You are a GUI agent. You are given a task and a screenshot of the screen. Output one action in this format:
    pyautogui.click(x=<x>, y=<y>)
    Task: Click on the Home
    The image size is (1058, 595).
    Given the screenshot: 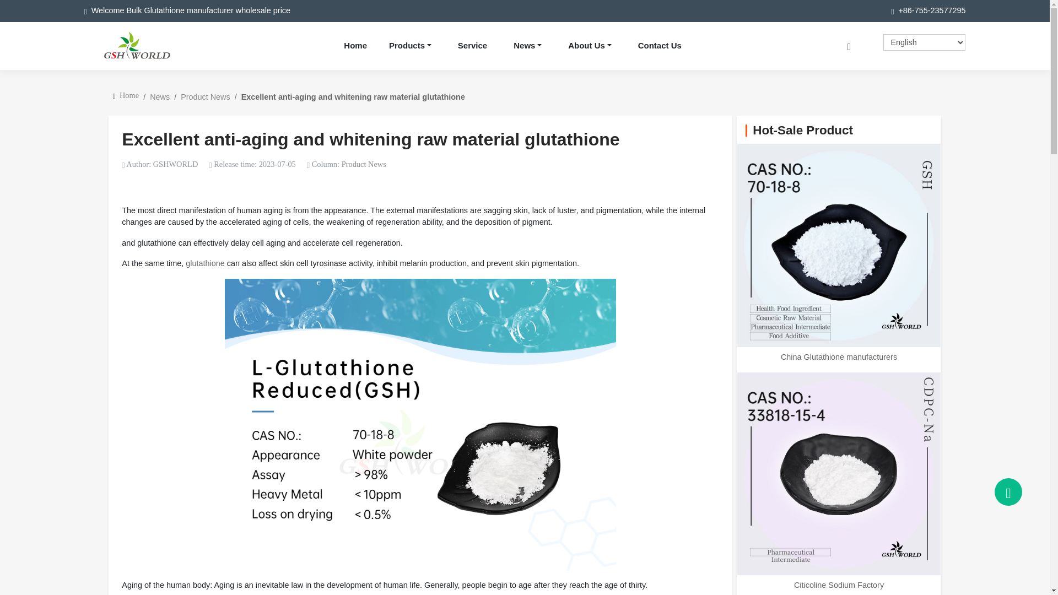 What is the action you would take?
    pyautogui.click(x=355, y=46)
    